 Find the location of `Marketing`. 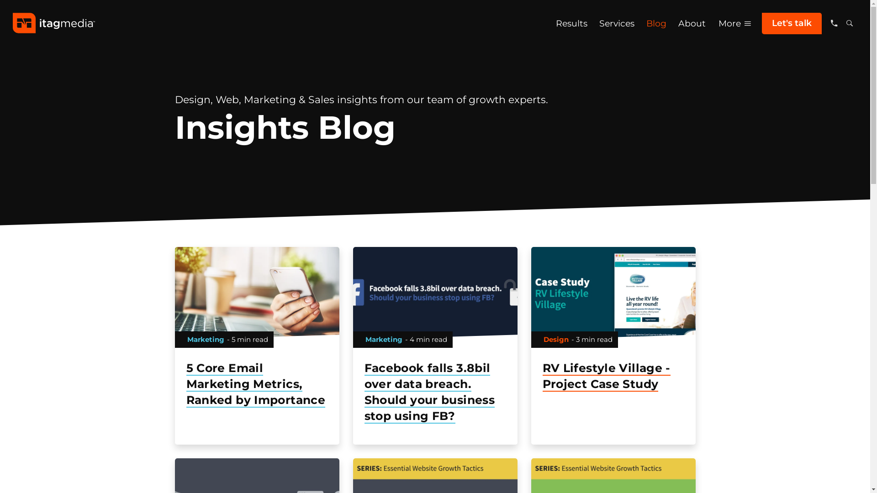

Marketing is located at coordinates (384, 339).